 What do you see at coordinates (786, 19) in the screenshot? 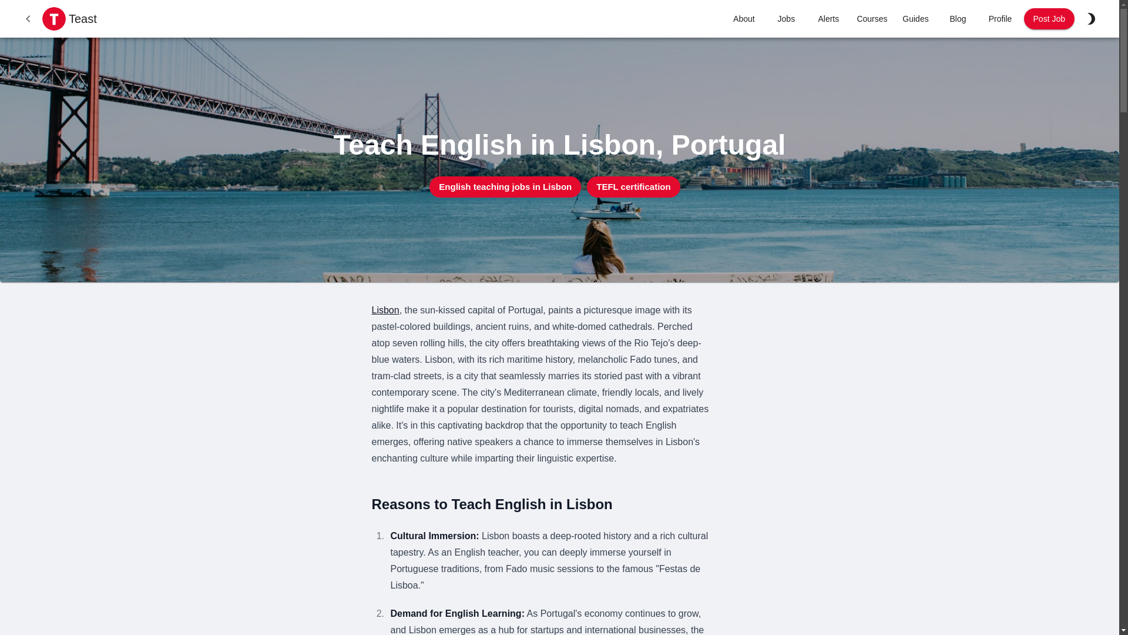
I see `Jobs` at bounding box center [786, 19].